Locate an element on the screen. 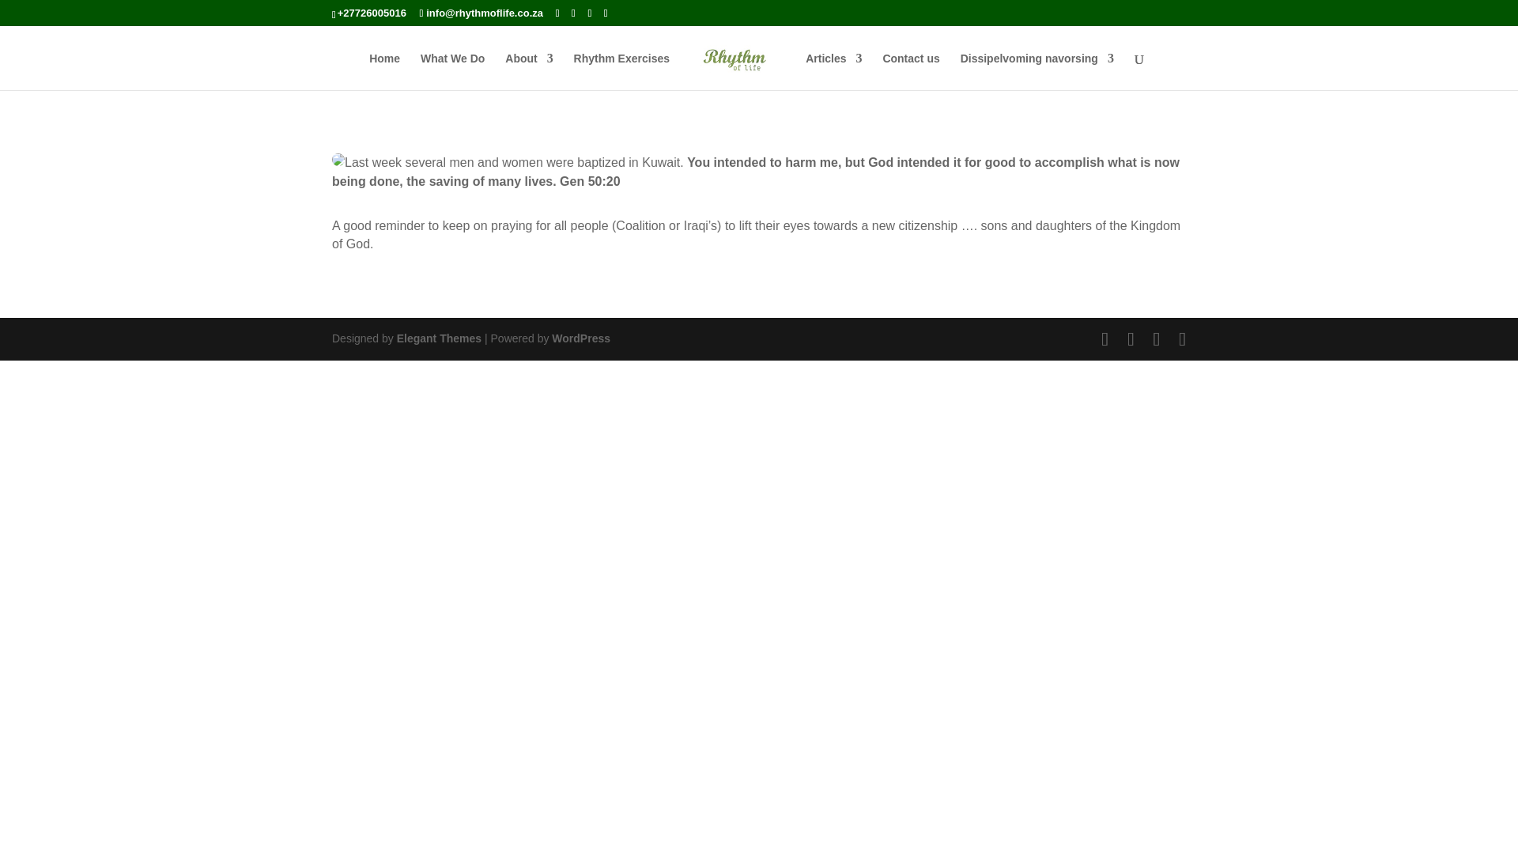 This screenshot has width=1518, height=854. What We Do is located at coordinates (452, 70).